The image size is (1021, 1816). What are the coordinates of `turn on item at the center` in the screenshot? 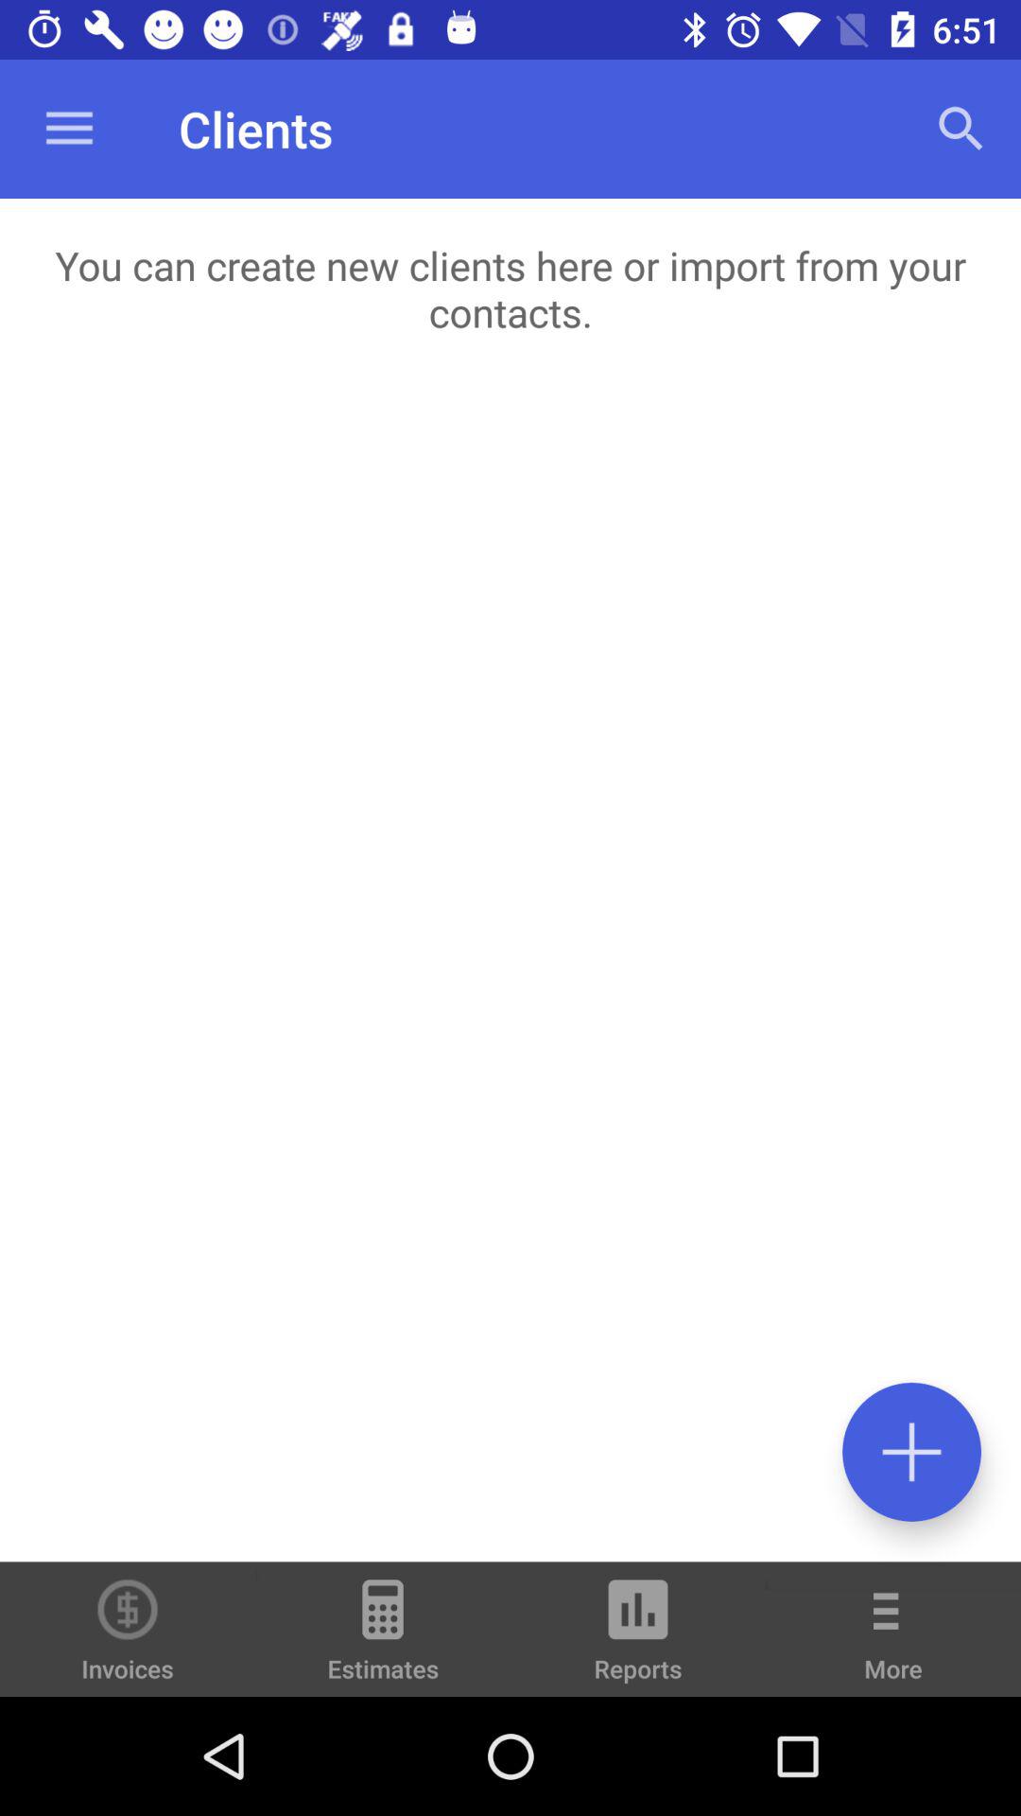 It's located at (510, 969).